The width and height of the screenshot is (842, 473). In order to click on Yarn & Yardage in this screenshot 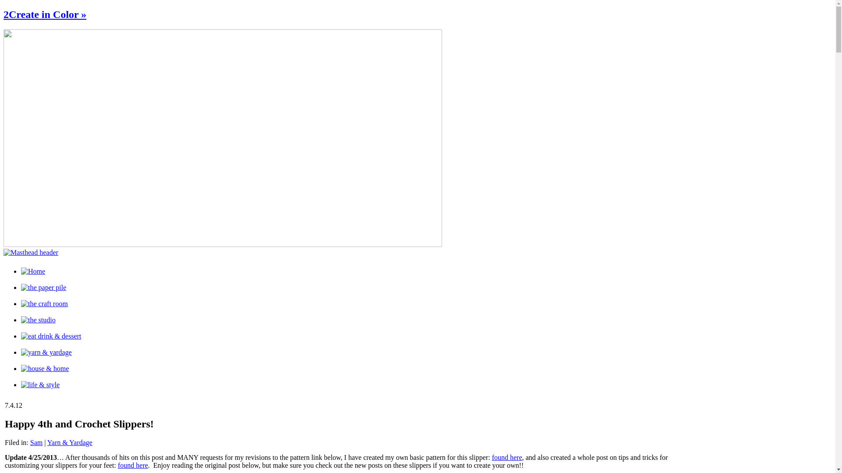, I will do `click(70, 442)`.